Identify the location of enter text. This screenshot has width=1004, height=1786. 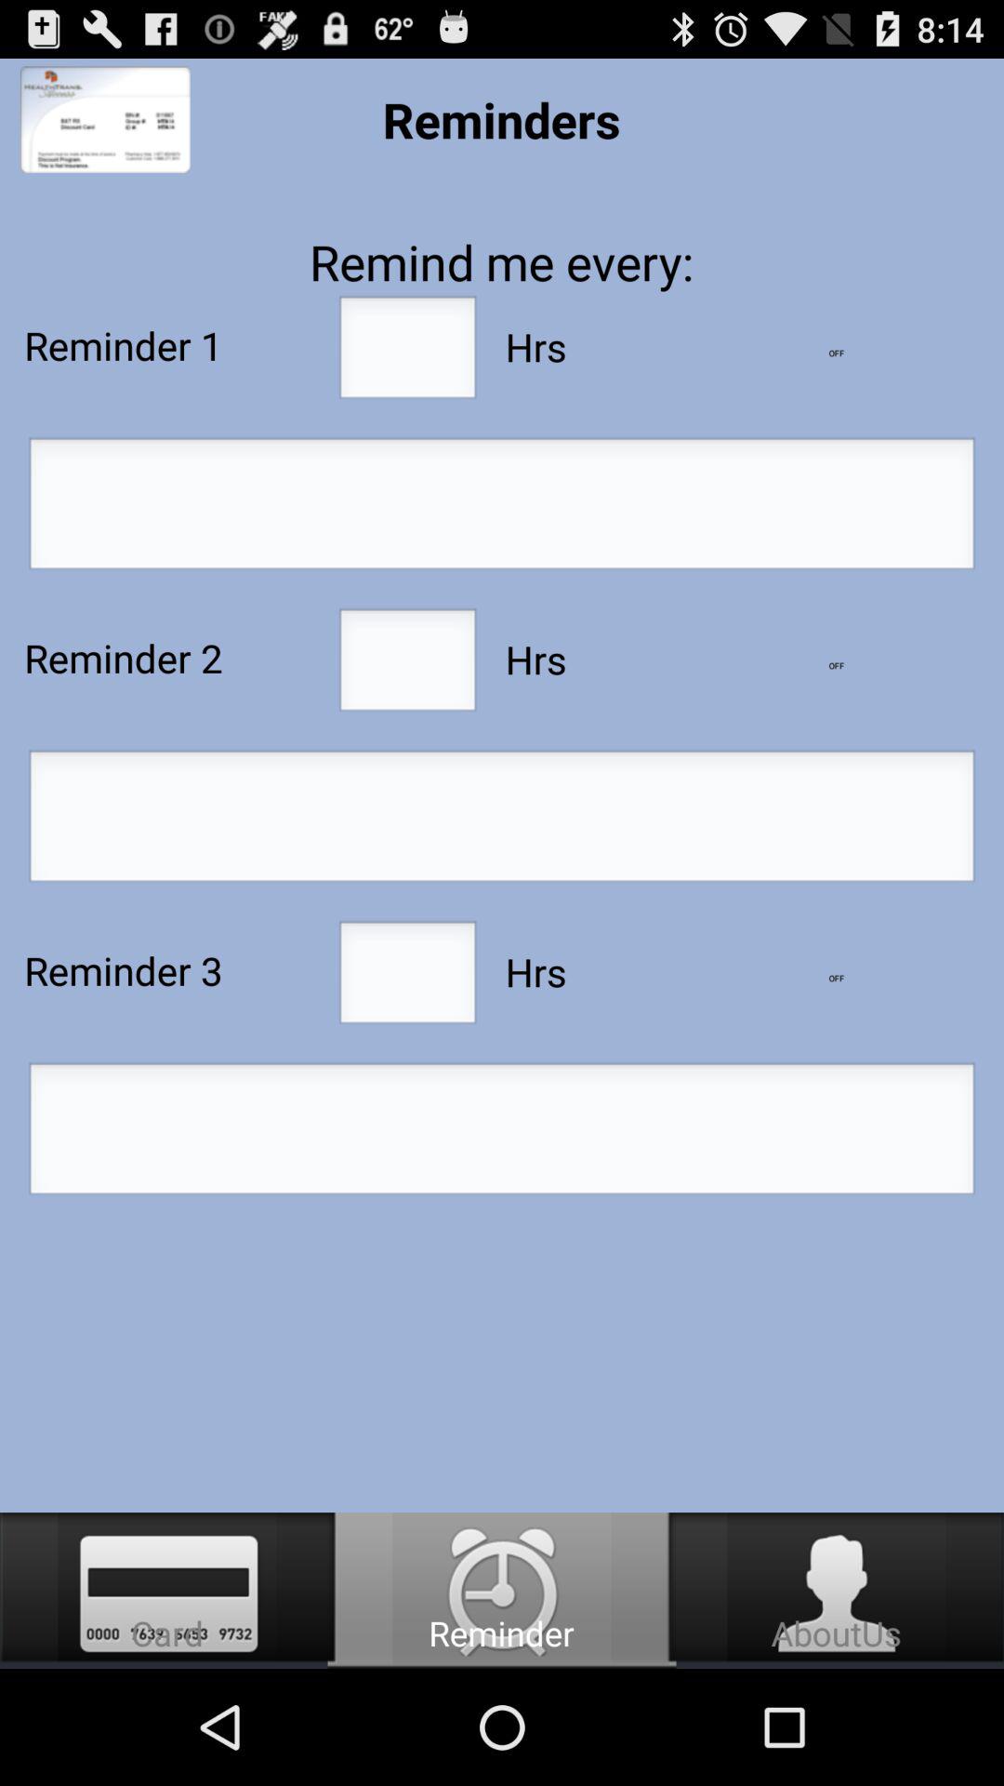
(502, 1134).